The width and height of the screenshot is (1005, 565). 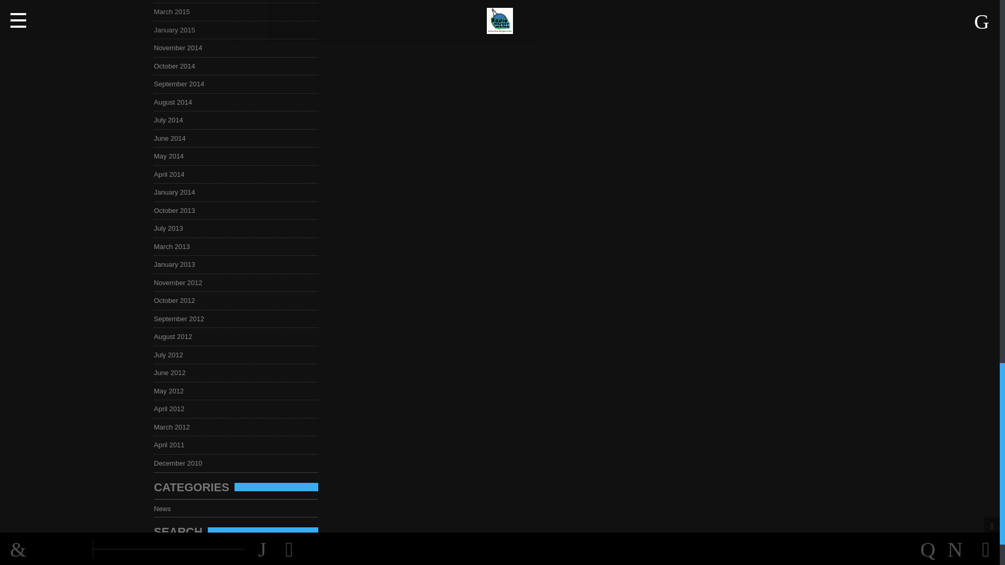 I want to click on November 2014, so click(x=181, y=48).